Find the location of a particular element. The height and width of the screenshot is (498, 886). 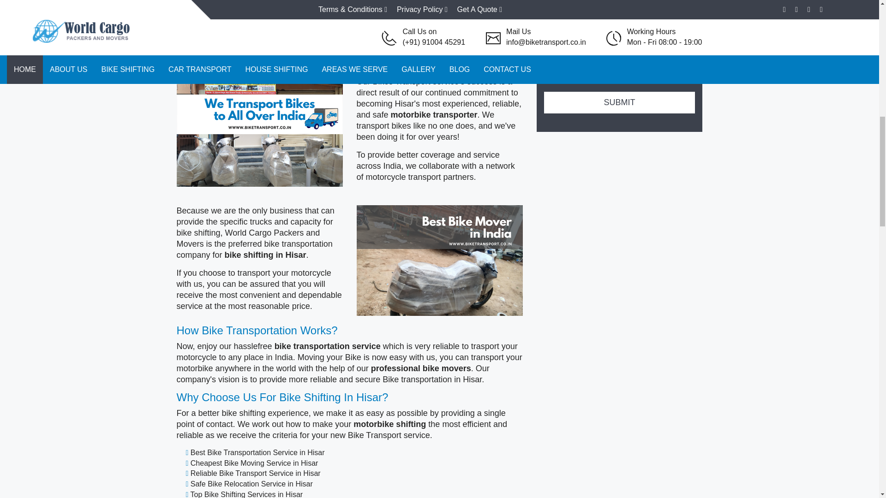

SUBMIT is located at coordinates (619, 102).